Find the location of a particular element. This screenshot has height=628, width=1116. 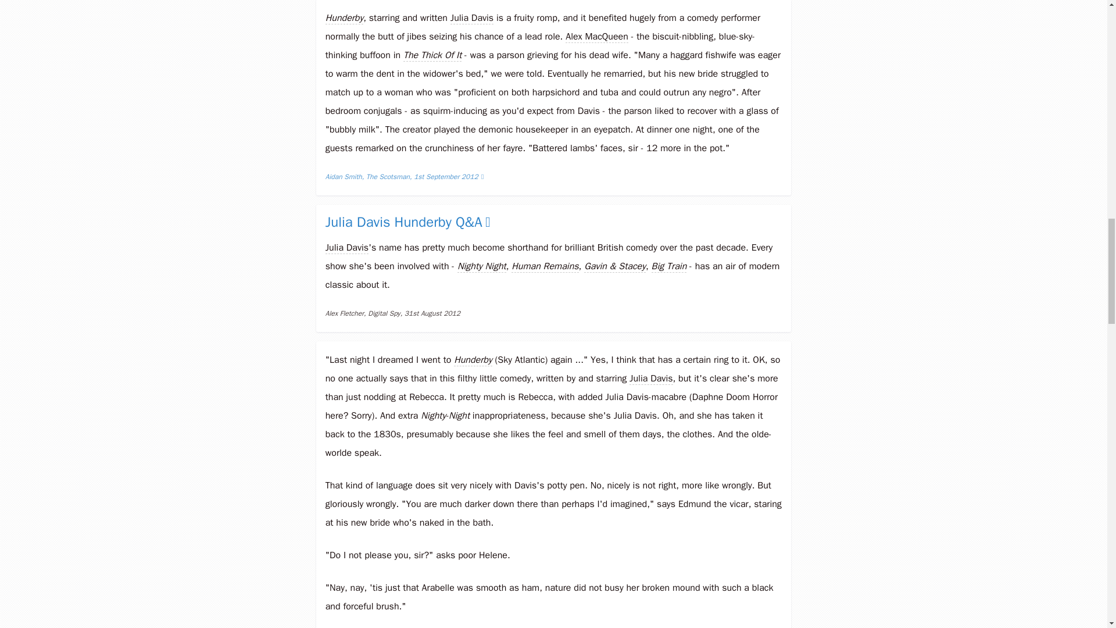

Alex Macqueen profile is located at coordinates (596, 37).